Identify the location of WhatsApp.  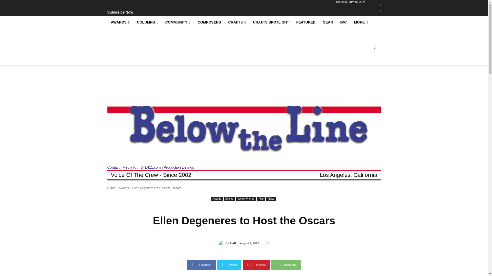
(286, 265).